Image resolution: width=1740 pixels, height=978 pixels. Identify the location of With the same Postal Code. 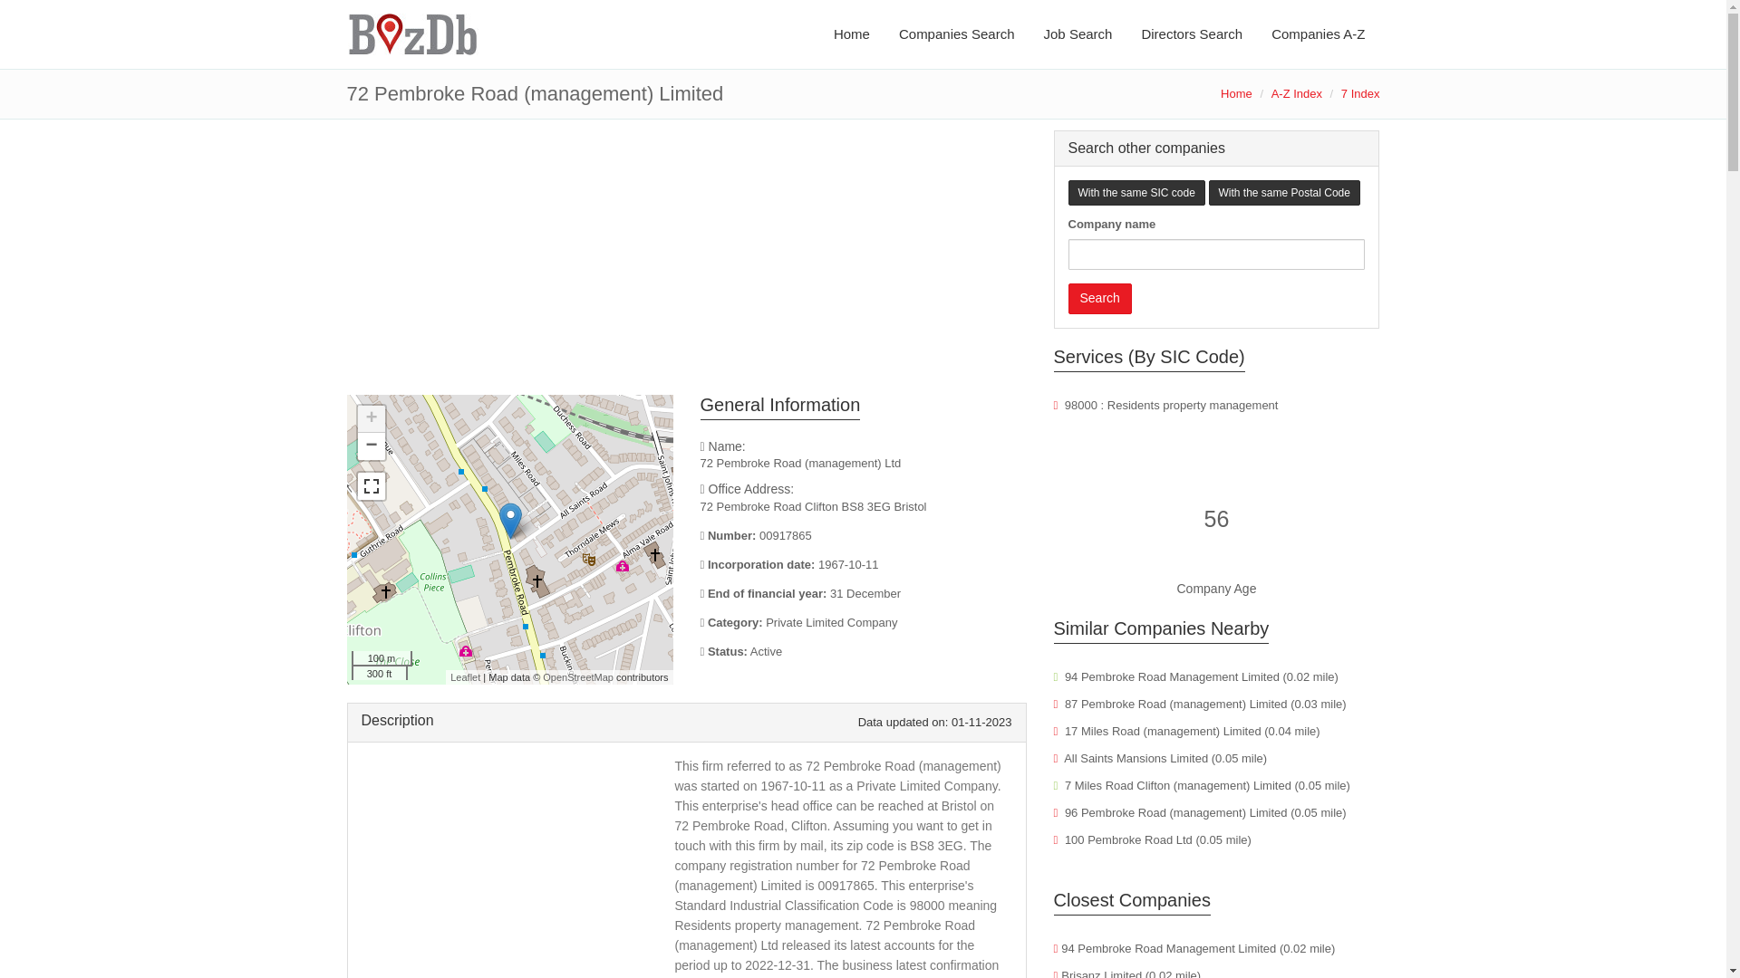
(1285, 192).